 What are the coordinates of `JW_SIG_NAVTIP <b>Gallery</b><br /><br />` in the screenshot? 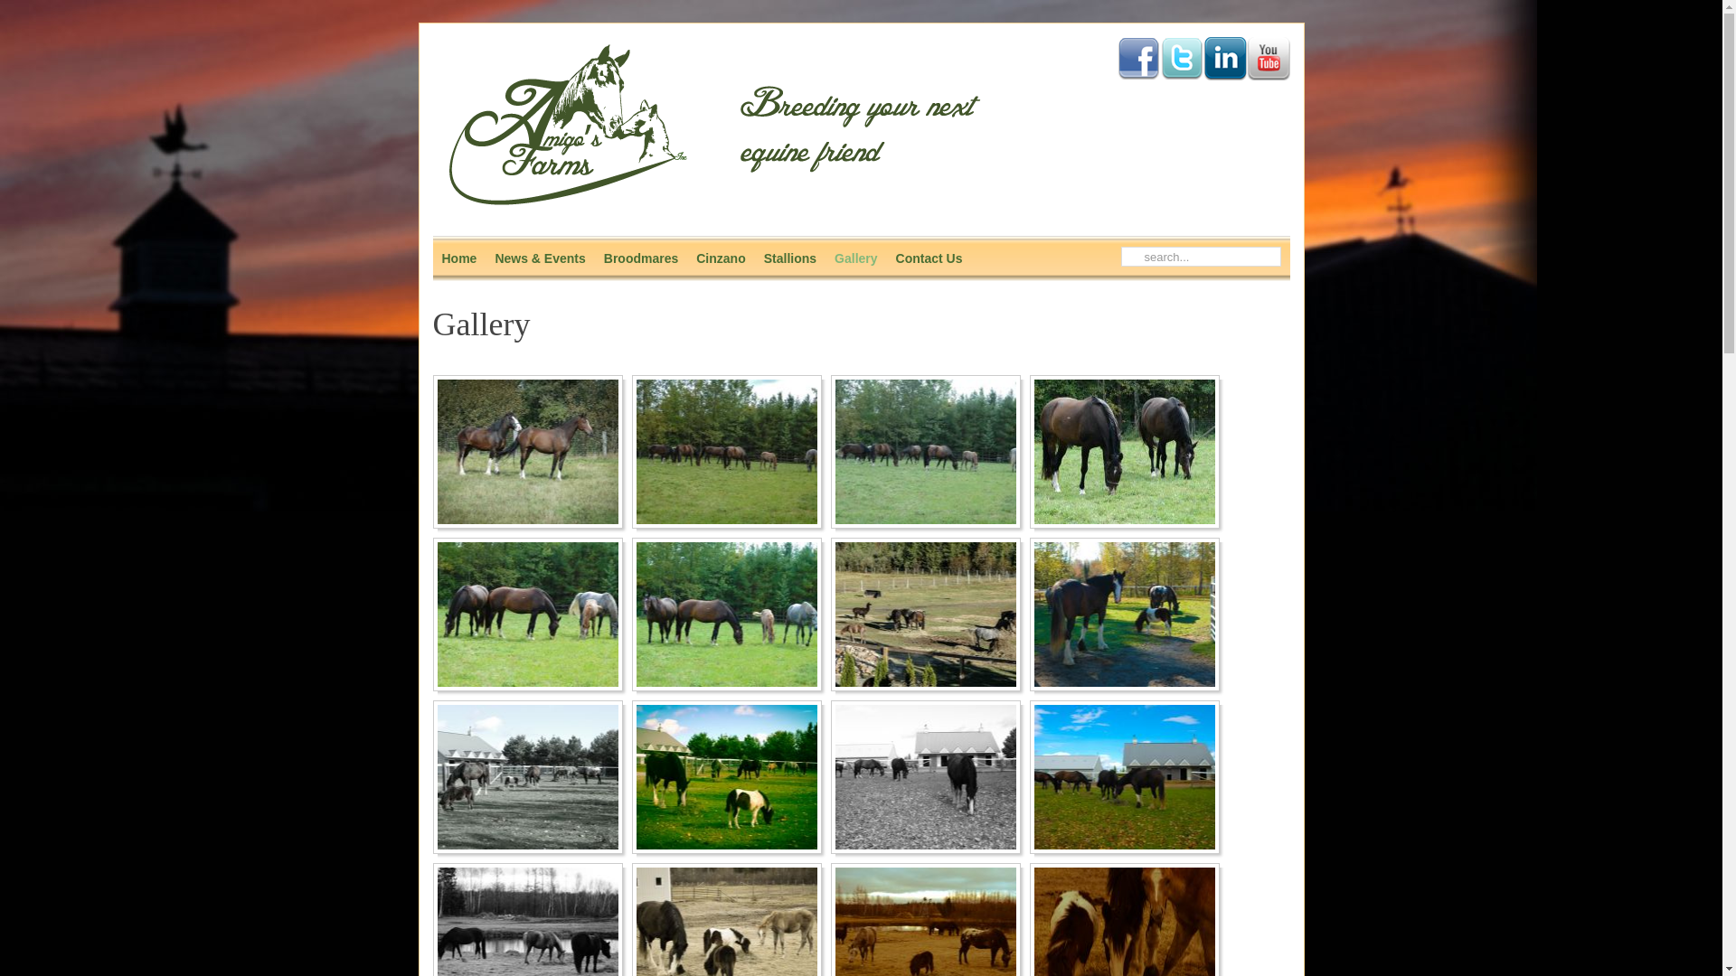 It's located at (926, 452).